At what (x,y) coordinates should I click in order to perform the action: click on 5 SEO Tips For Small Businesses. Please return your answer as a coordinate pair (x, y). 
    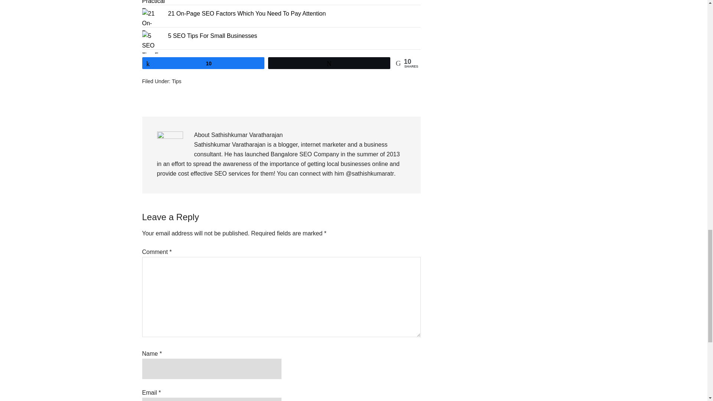
    Looking at the image, I should click on (212, 36).